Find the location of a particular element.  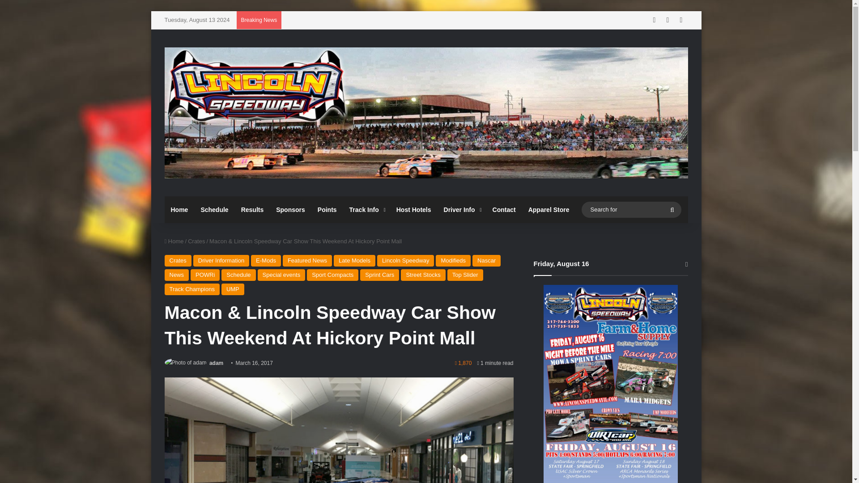

Home is located at coordinates (180, 209).